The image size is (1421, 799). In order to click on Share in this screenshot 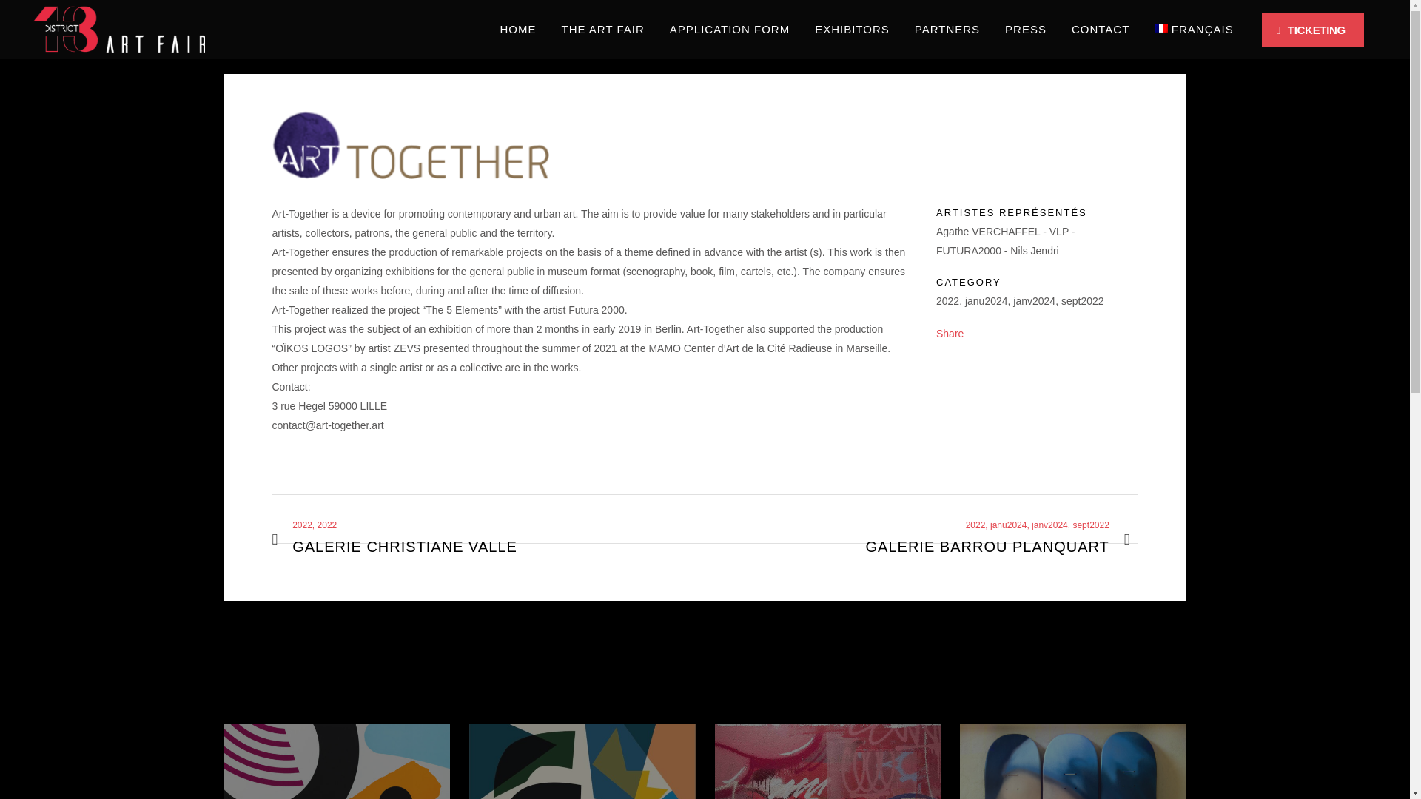, I will do `click(950, 333)`.